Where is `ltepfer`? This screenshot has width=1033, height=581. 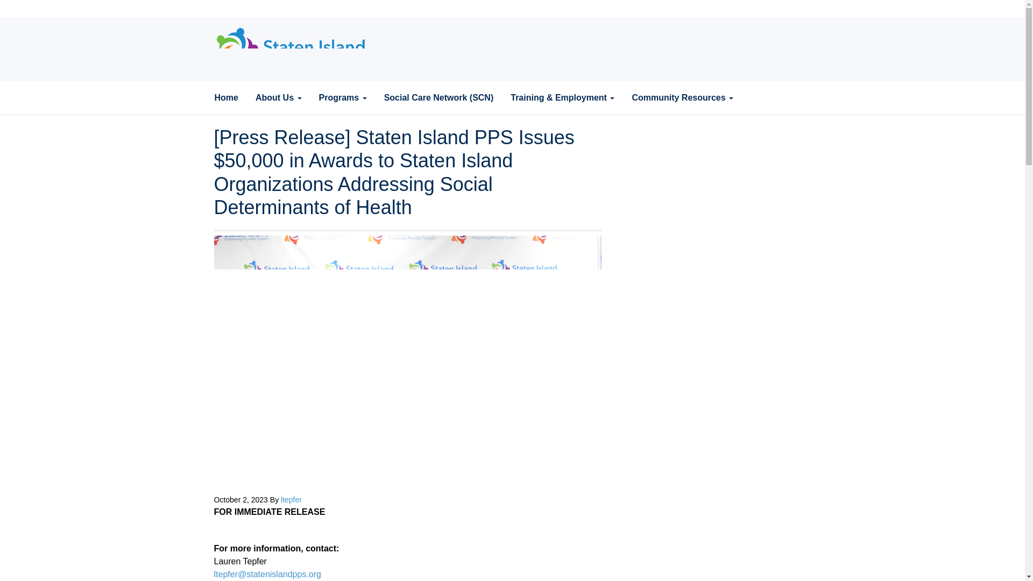 ltepfer is located at coordinates (291, 500).